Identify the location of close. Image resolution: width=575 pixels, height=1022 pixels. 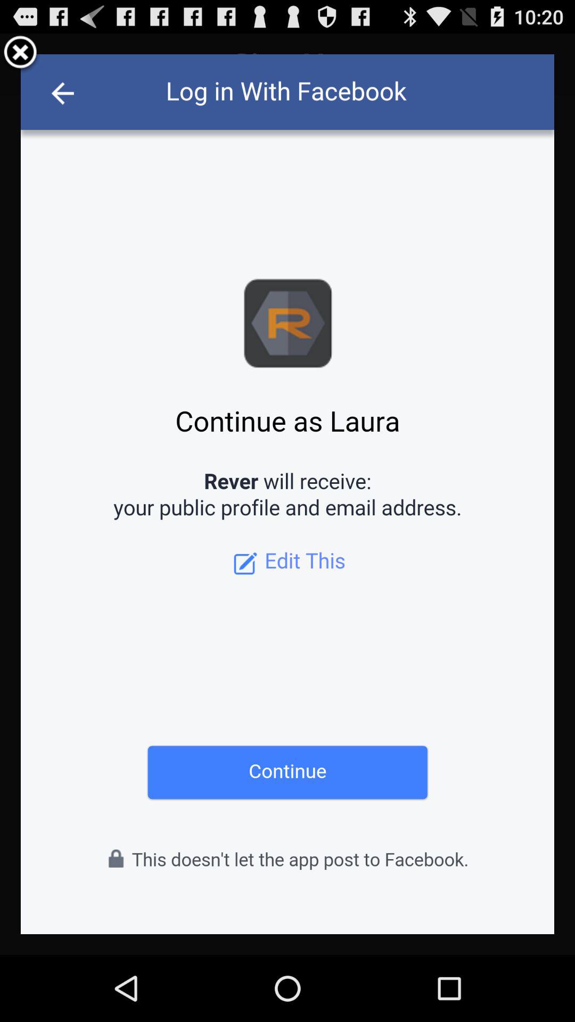
(20, 54).